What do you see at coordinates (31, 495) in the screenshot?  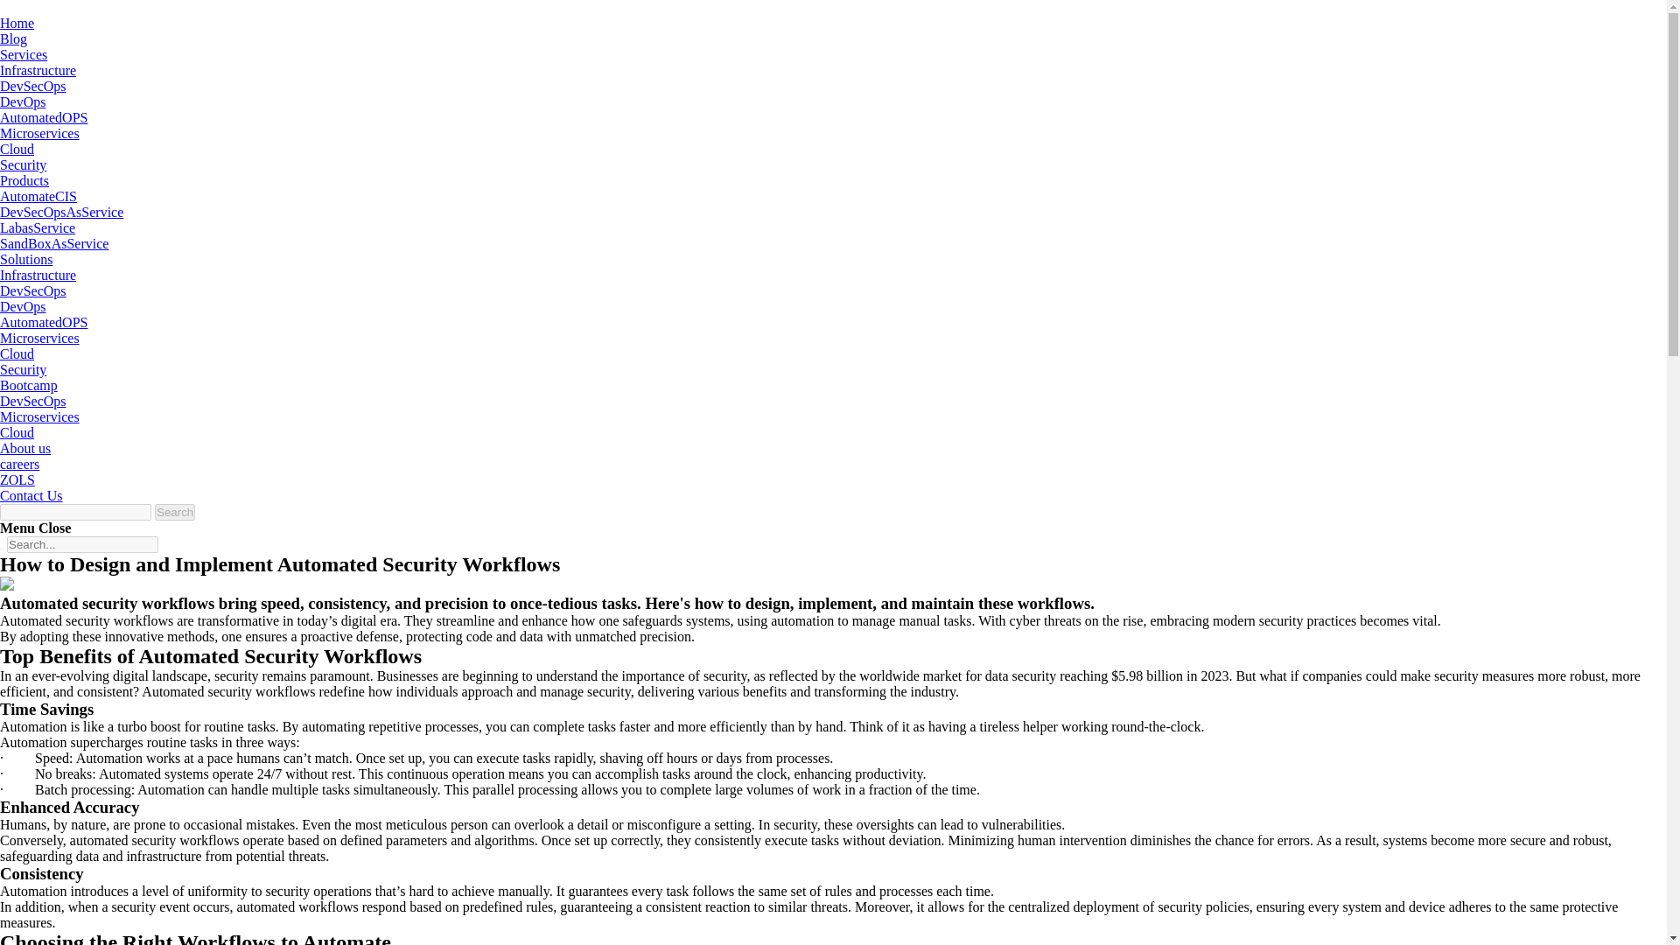 I see `Contact Us` at bounding box center [31, 495].